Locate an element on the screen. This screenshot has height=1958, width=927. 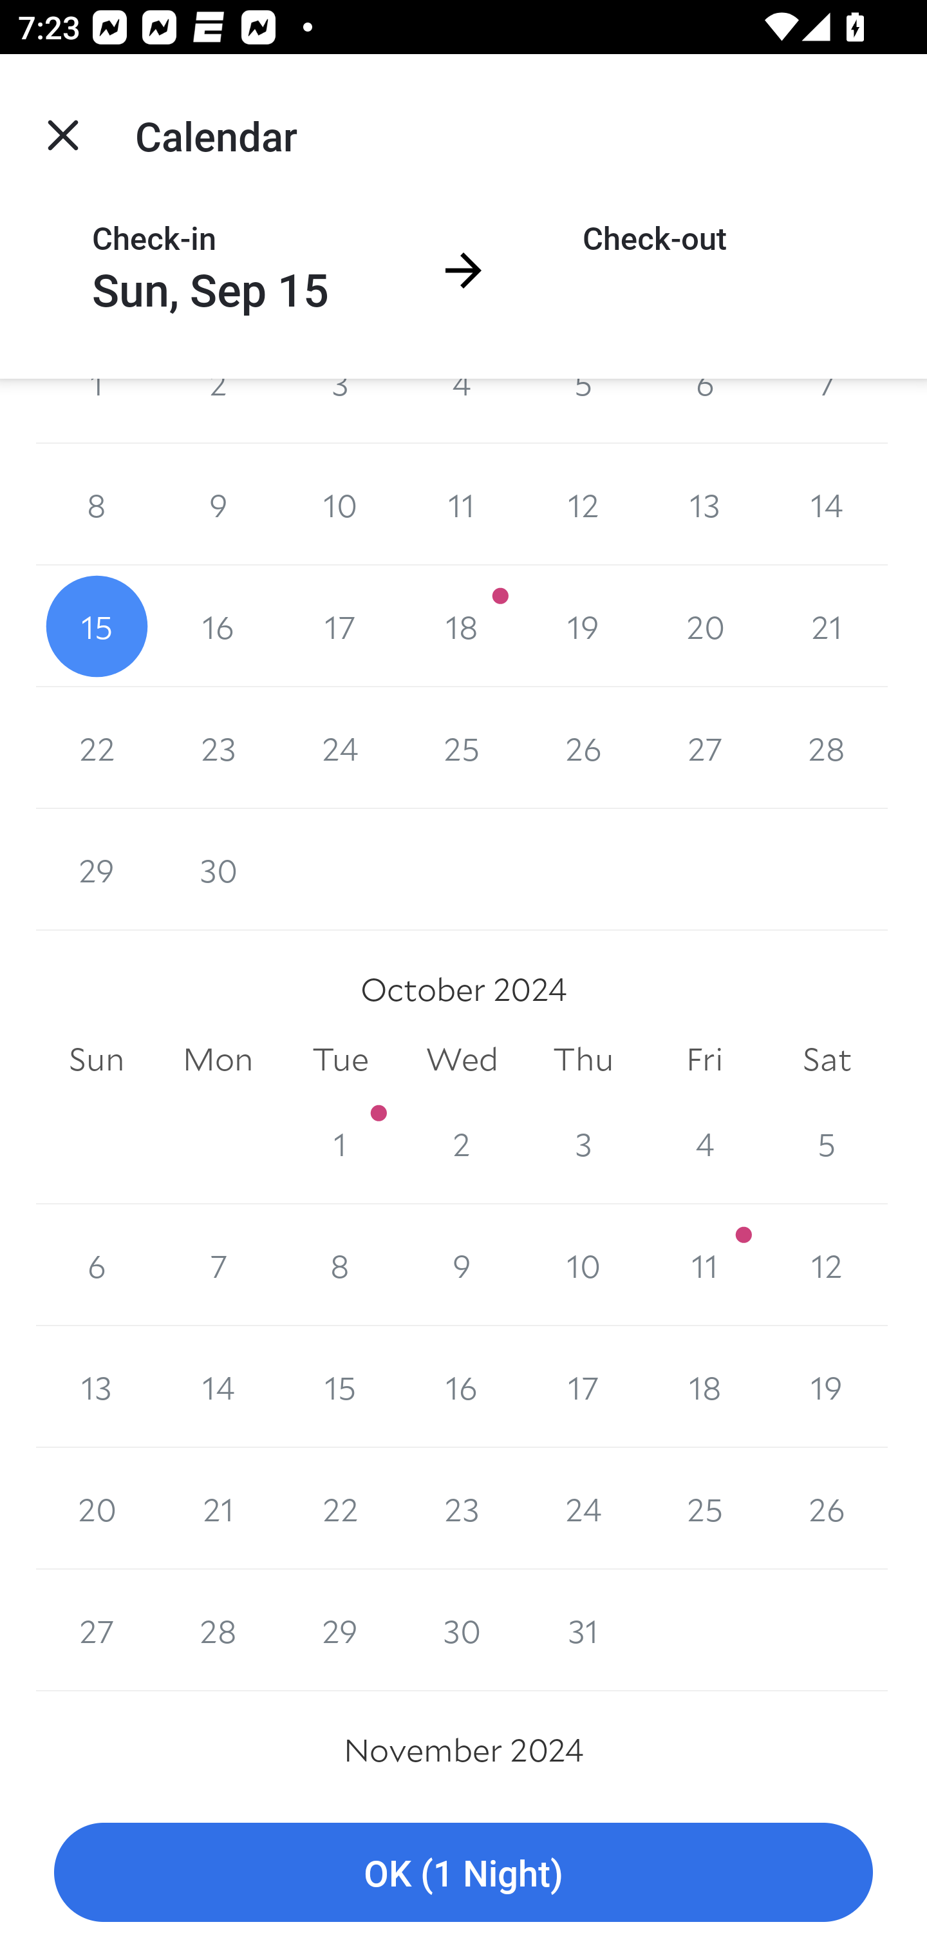
5 5 October 2024 is located at coordinates (827, 1143).